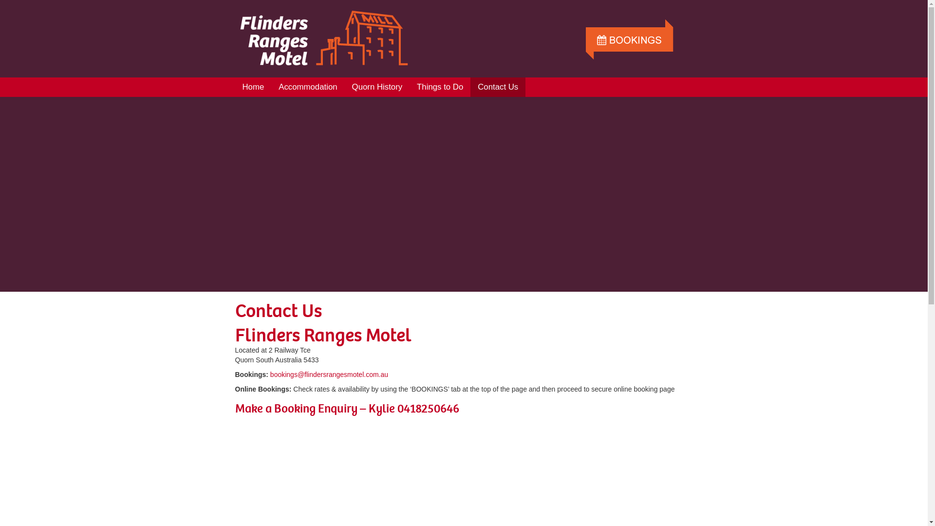  Describe the element at coordinates (377, 87) in the screenshot. I see `Quorn History` at that location.